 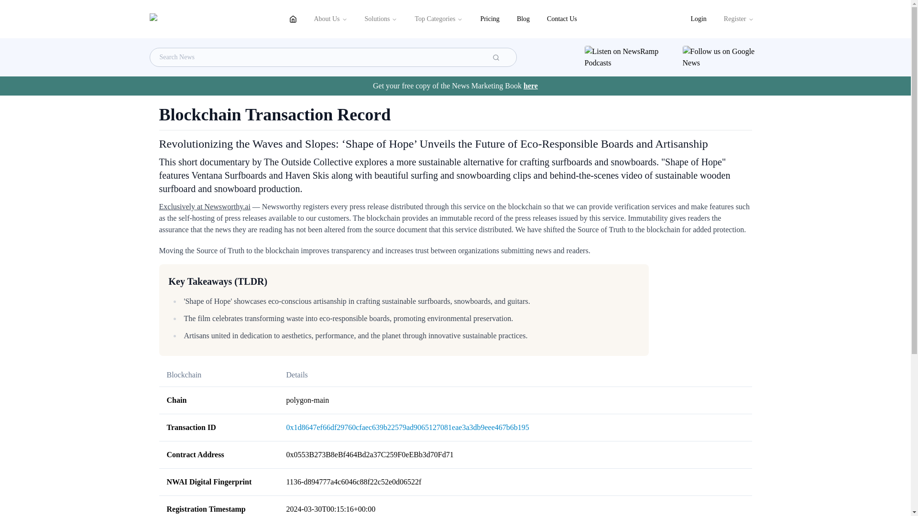 What do you see at coordinates (490, 19) in the screenshot?
I see `Pricing` at bounding box center [490, 19].